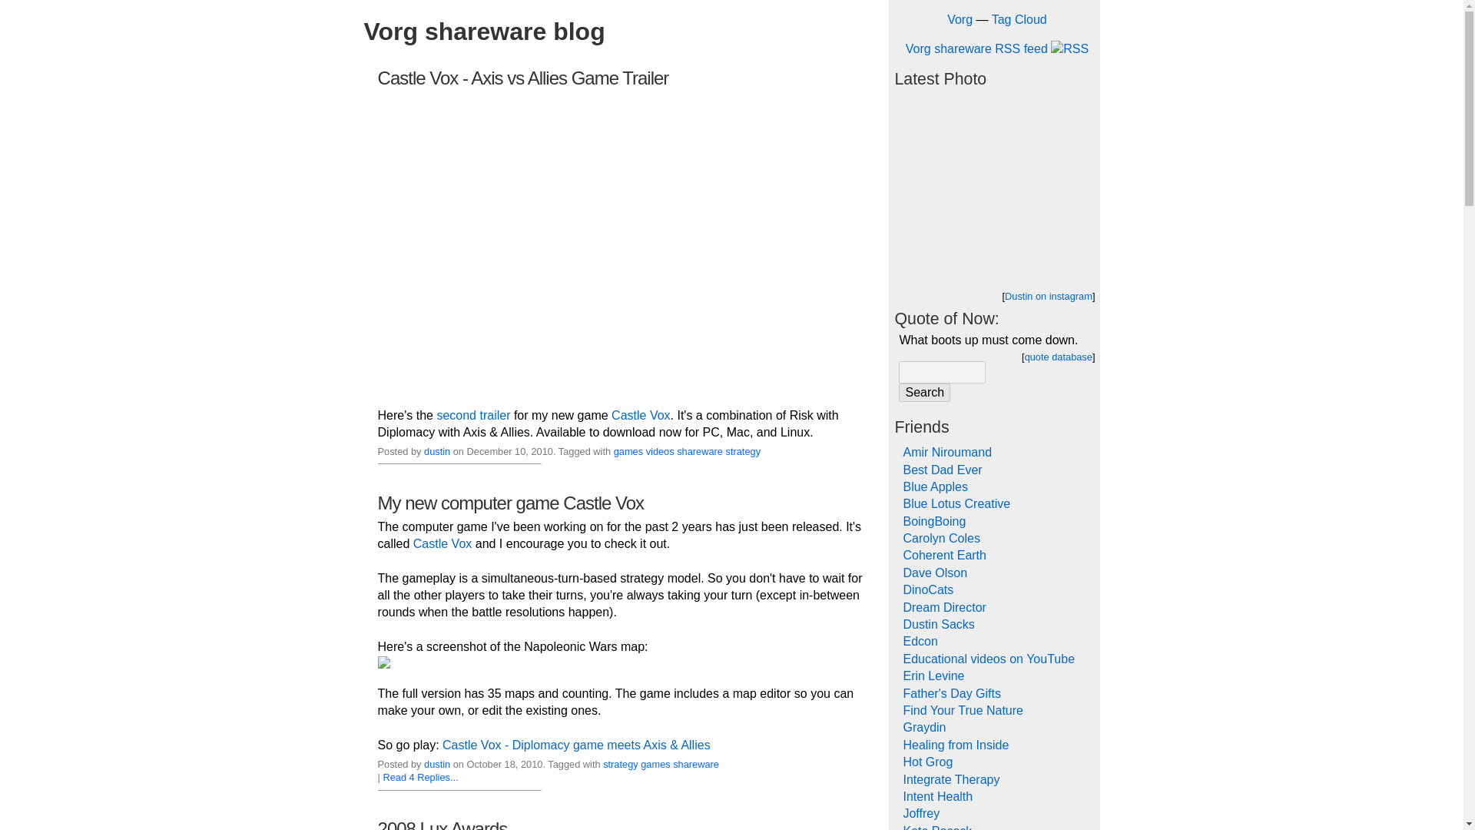  Describe the element at coordinates (511, 503) in the screenshot. I see `My new computer game Castle Vox` at that location.